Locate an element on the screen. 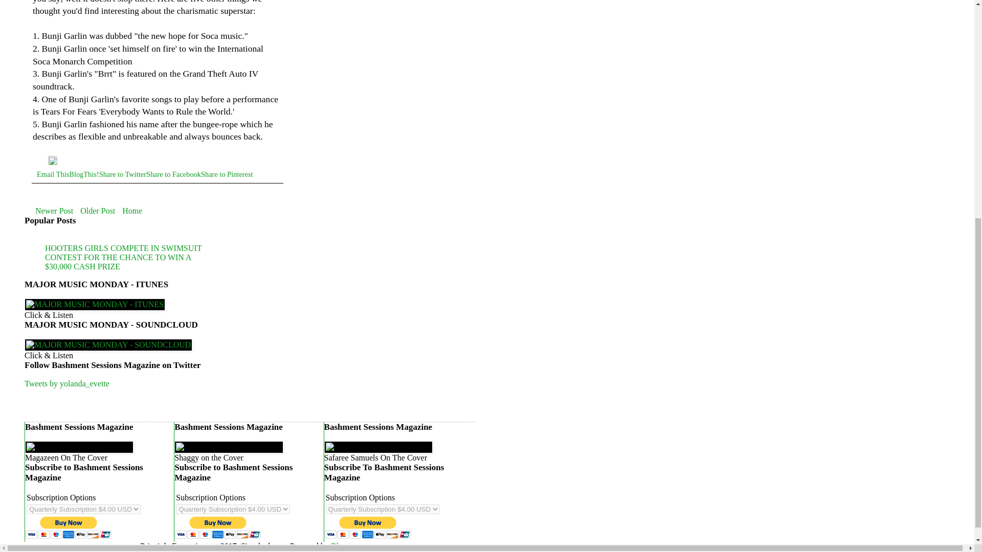  Email This is located at coordinates (53, 174).